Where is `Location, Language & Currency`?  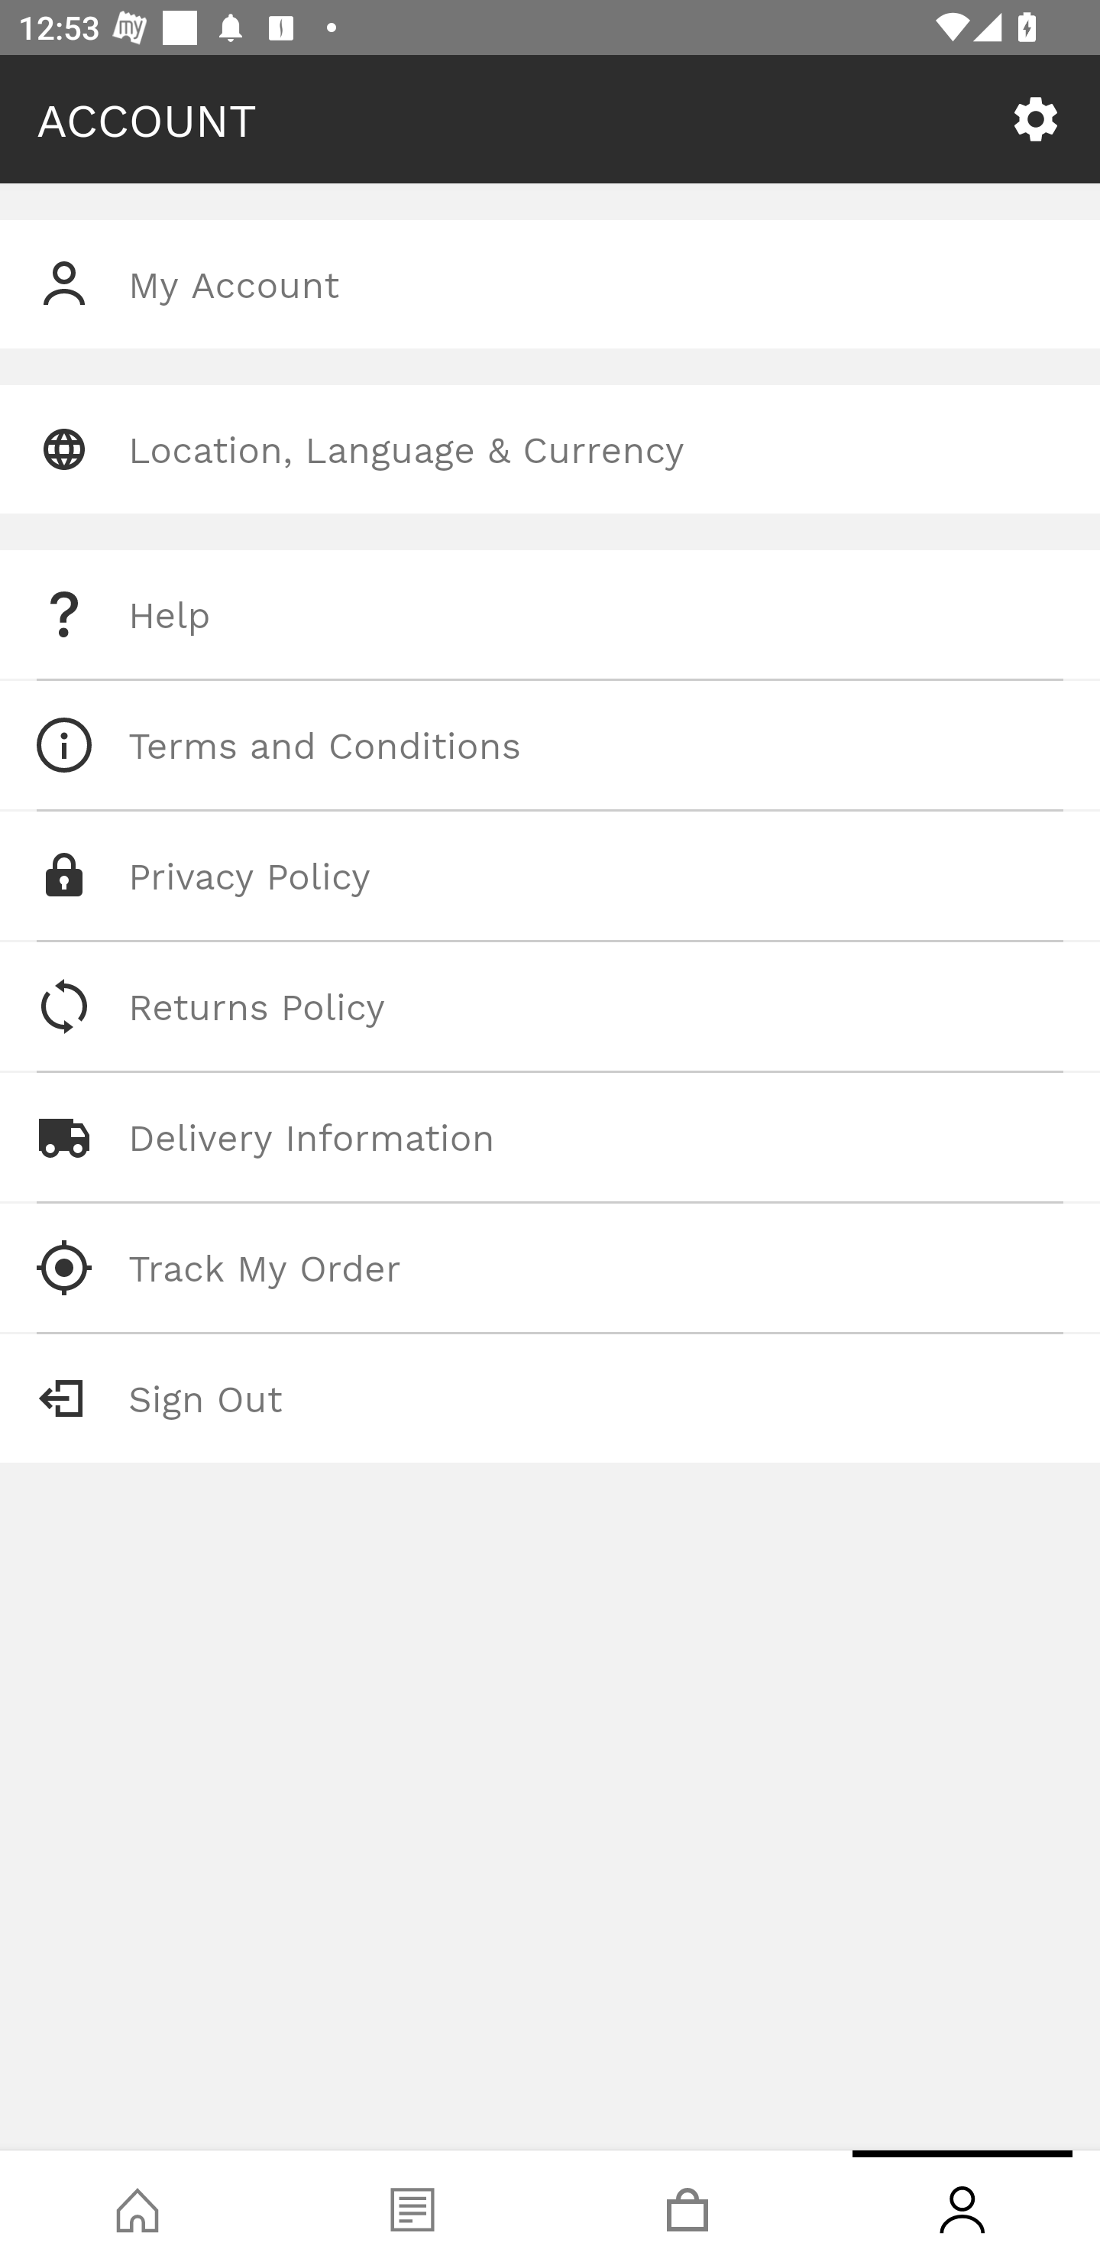
Location, Language & Currency is located at coordinates (550, 449).